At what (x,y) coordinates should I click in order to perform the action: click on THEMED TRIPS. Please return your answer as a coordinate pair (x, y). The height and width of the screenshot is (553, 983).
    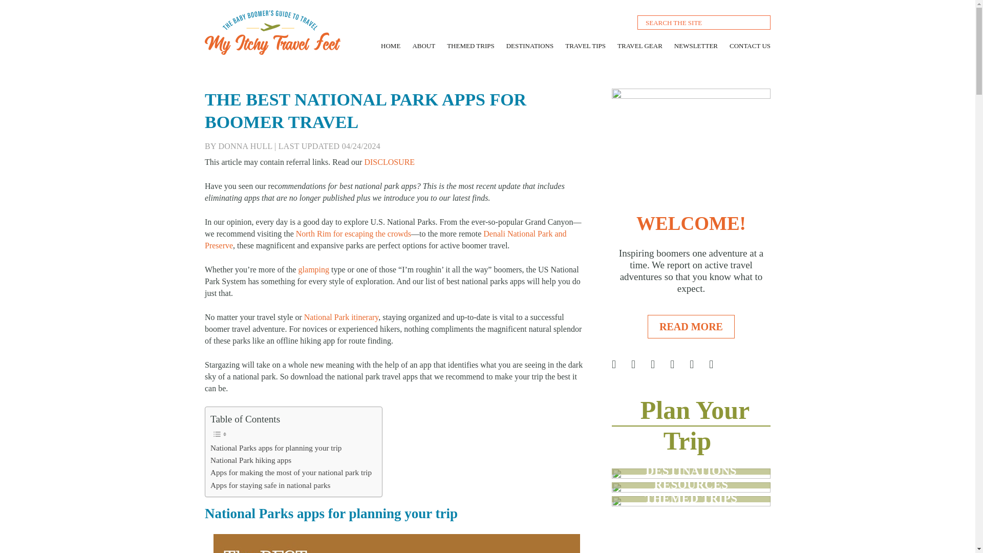
    Looking at the image, I should click on (471, 45).